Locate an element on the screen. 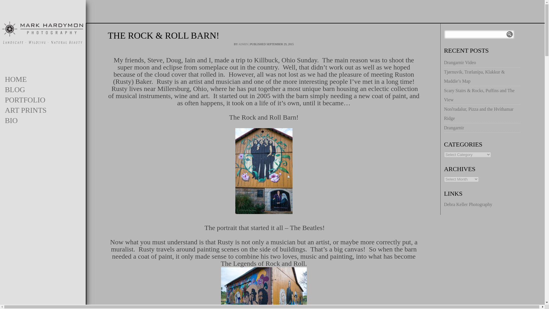 This screenshot has width=549, height=309. Drangarnir is located at coordinates (454, 128).